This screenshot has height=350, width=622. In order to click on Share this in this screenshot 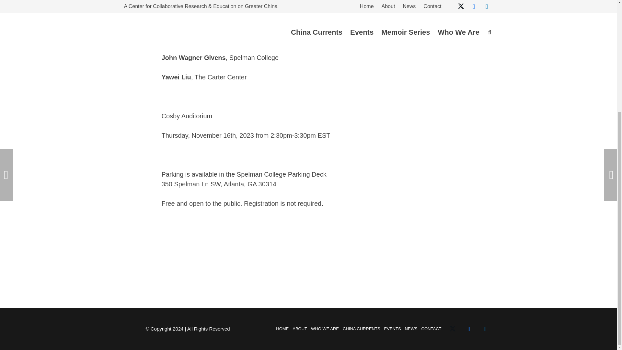, I will do `click(442, 27)`.